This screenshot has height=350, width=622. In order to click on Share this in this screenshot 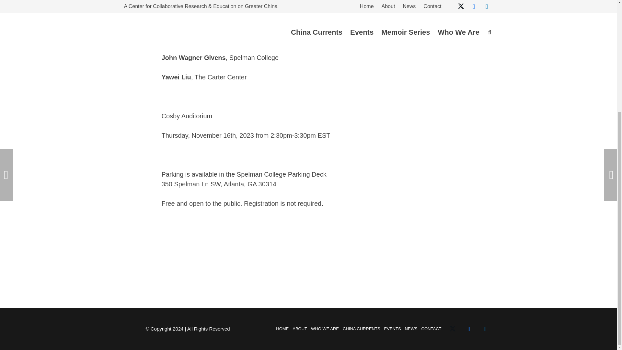, I will do `click(442, 27)`.